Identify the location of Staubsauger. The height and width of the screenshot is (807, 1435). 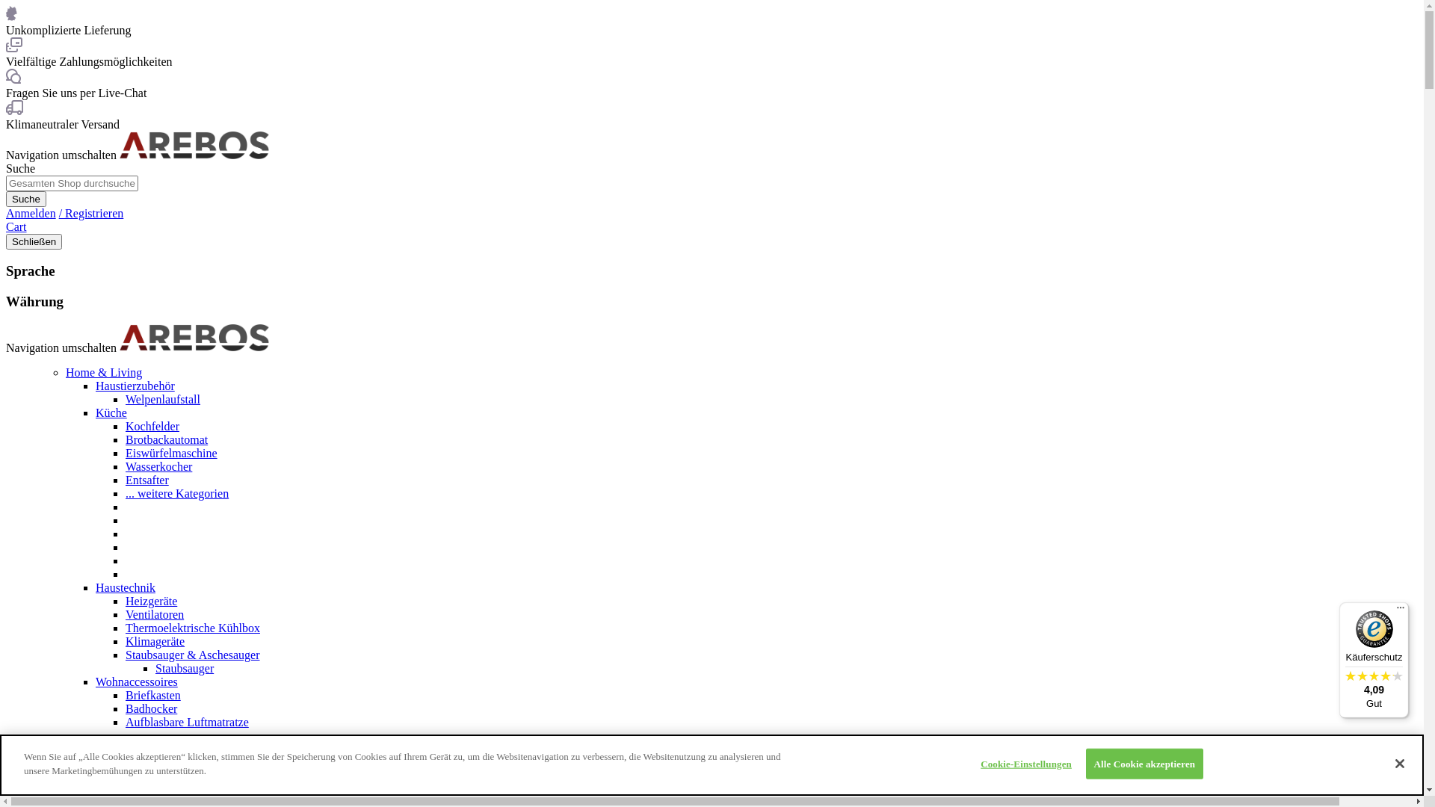
(185, 668).